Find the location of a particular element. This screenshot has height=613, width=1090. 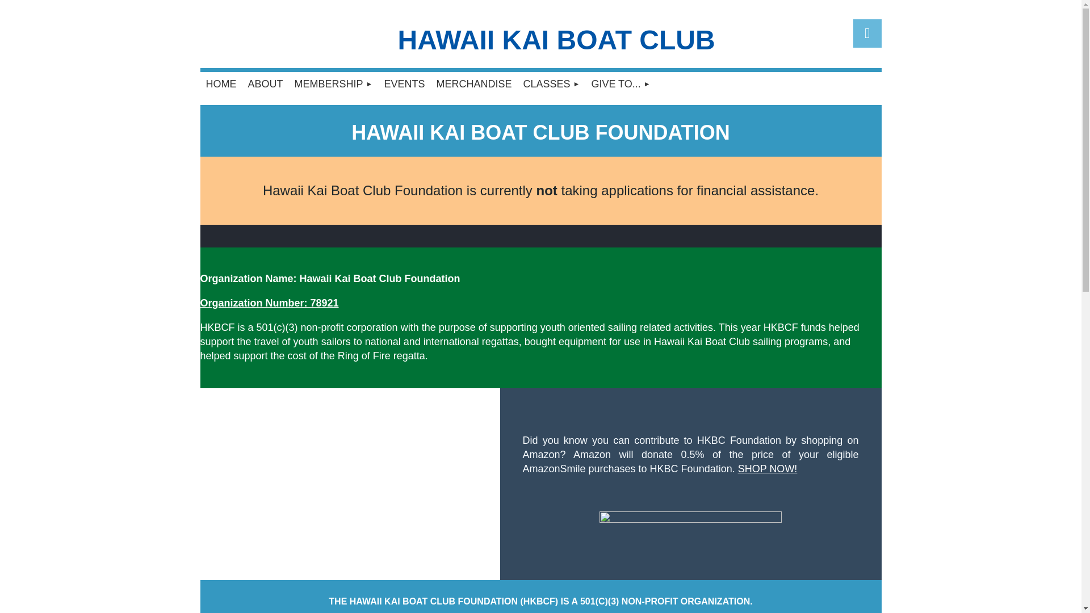

SHOP NOW! is located at coordinates (768, 469).